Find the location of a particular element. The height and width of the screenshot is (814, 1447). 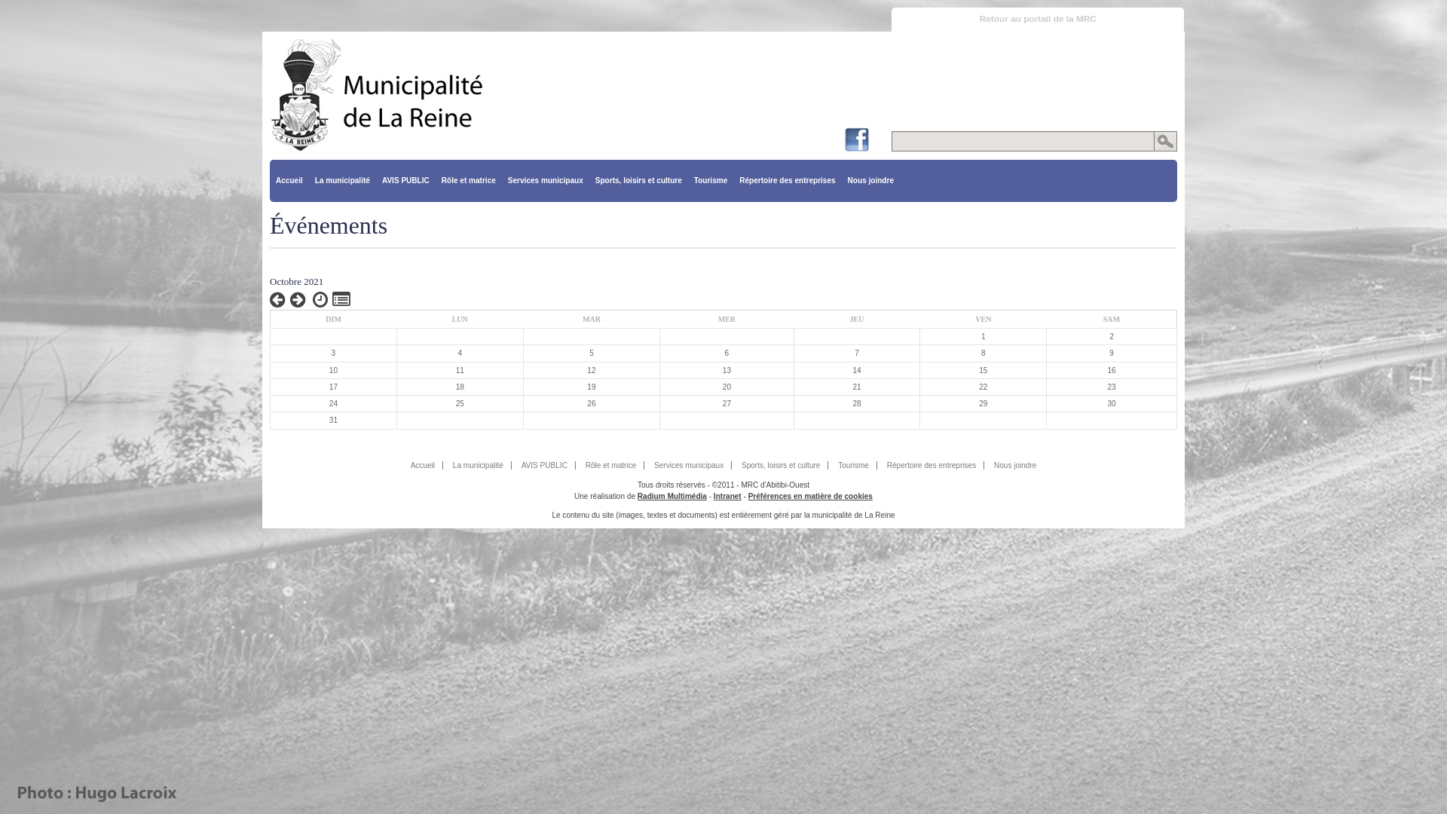

Nous joindre is located at coordinates (1015, 466).